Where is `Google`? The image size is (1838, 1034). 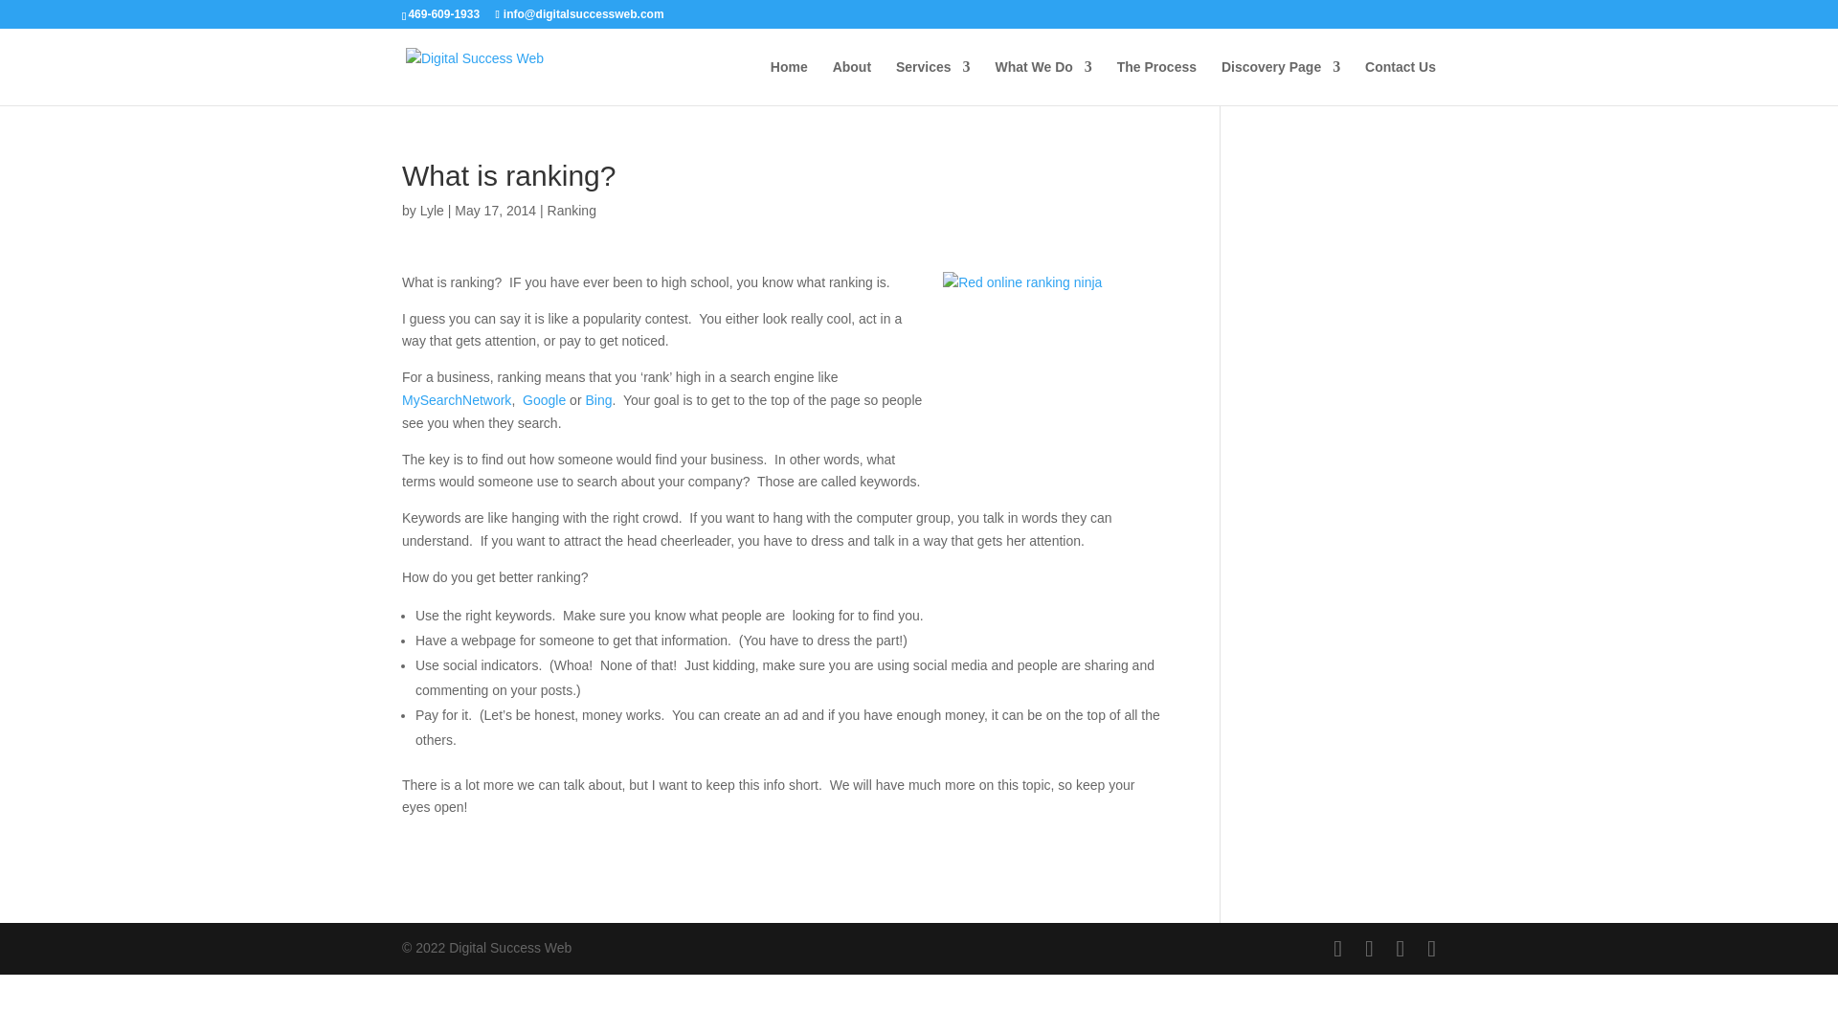
Google is located at coordinates (544, 400).